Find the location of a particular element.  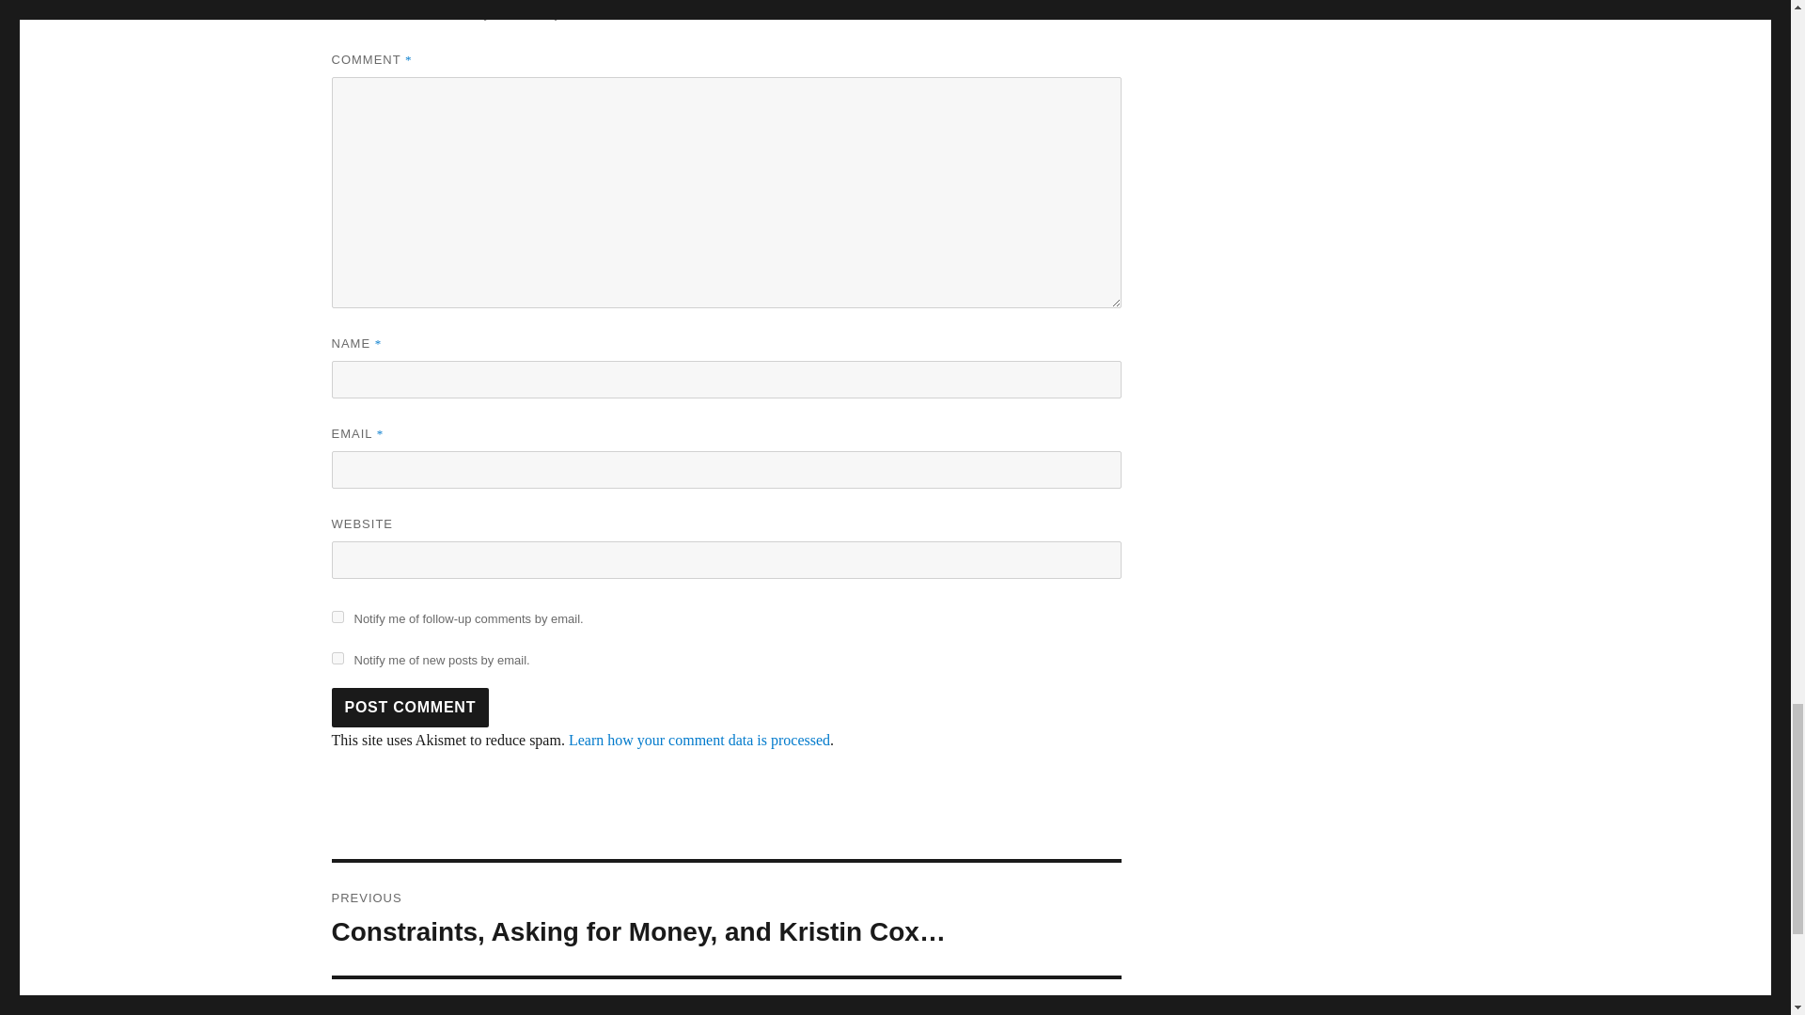

subscribe is located at coordinates (337, 658).